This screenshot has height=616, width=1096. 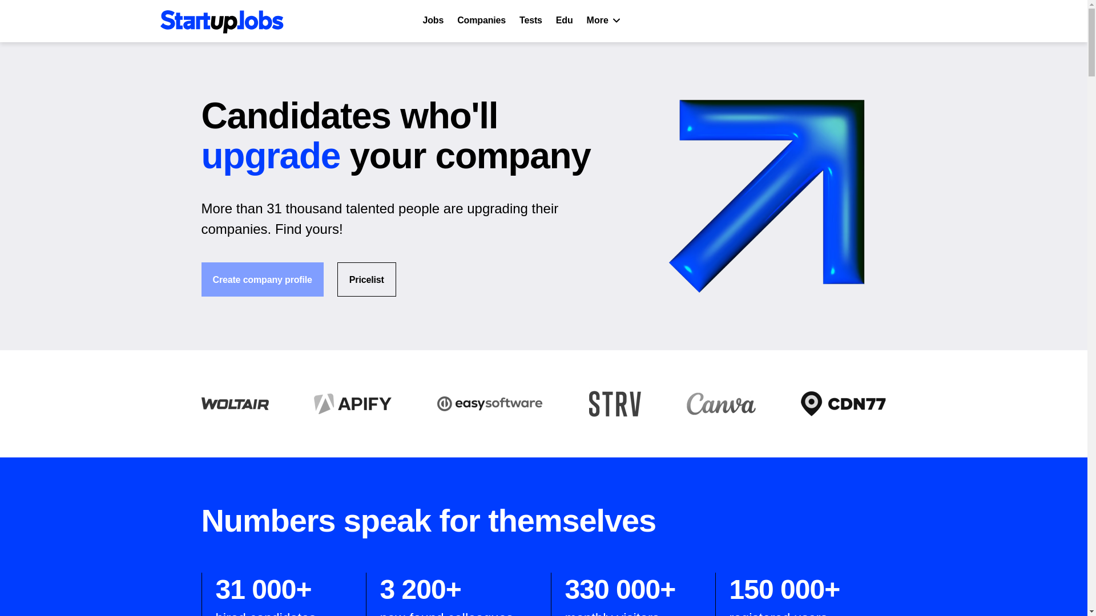 What do you see at coordinates (366, 279) in the screenshot?
I see `Pricelist` at bounding box center [366, 279].